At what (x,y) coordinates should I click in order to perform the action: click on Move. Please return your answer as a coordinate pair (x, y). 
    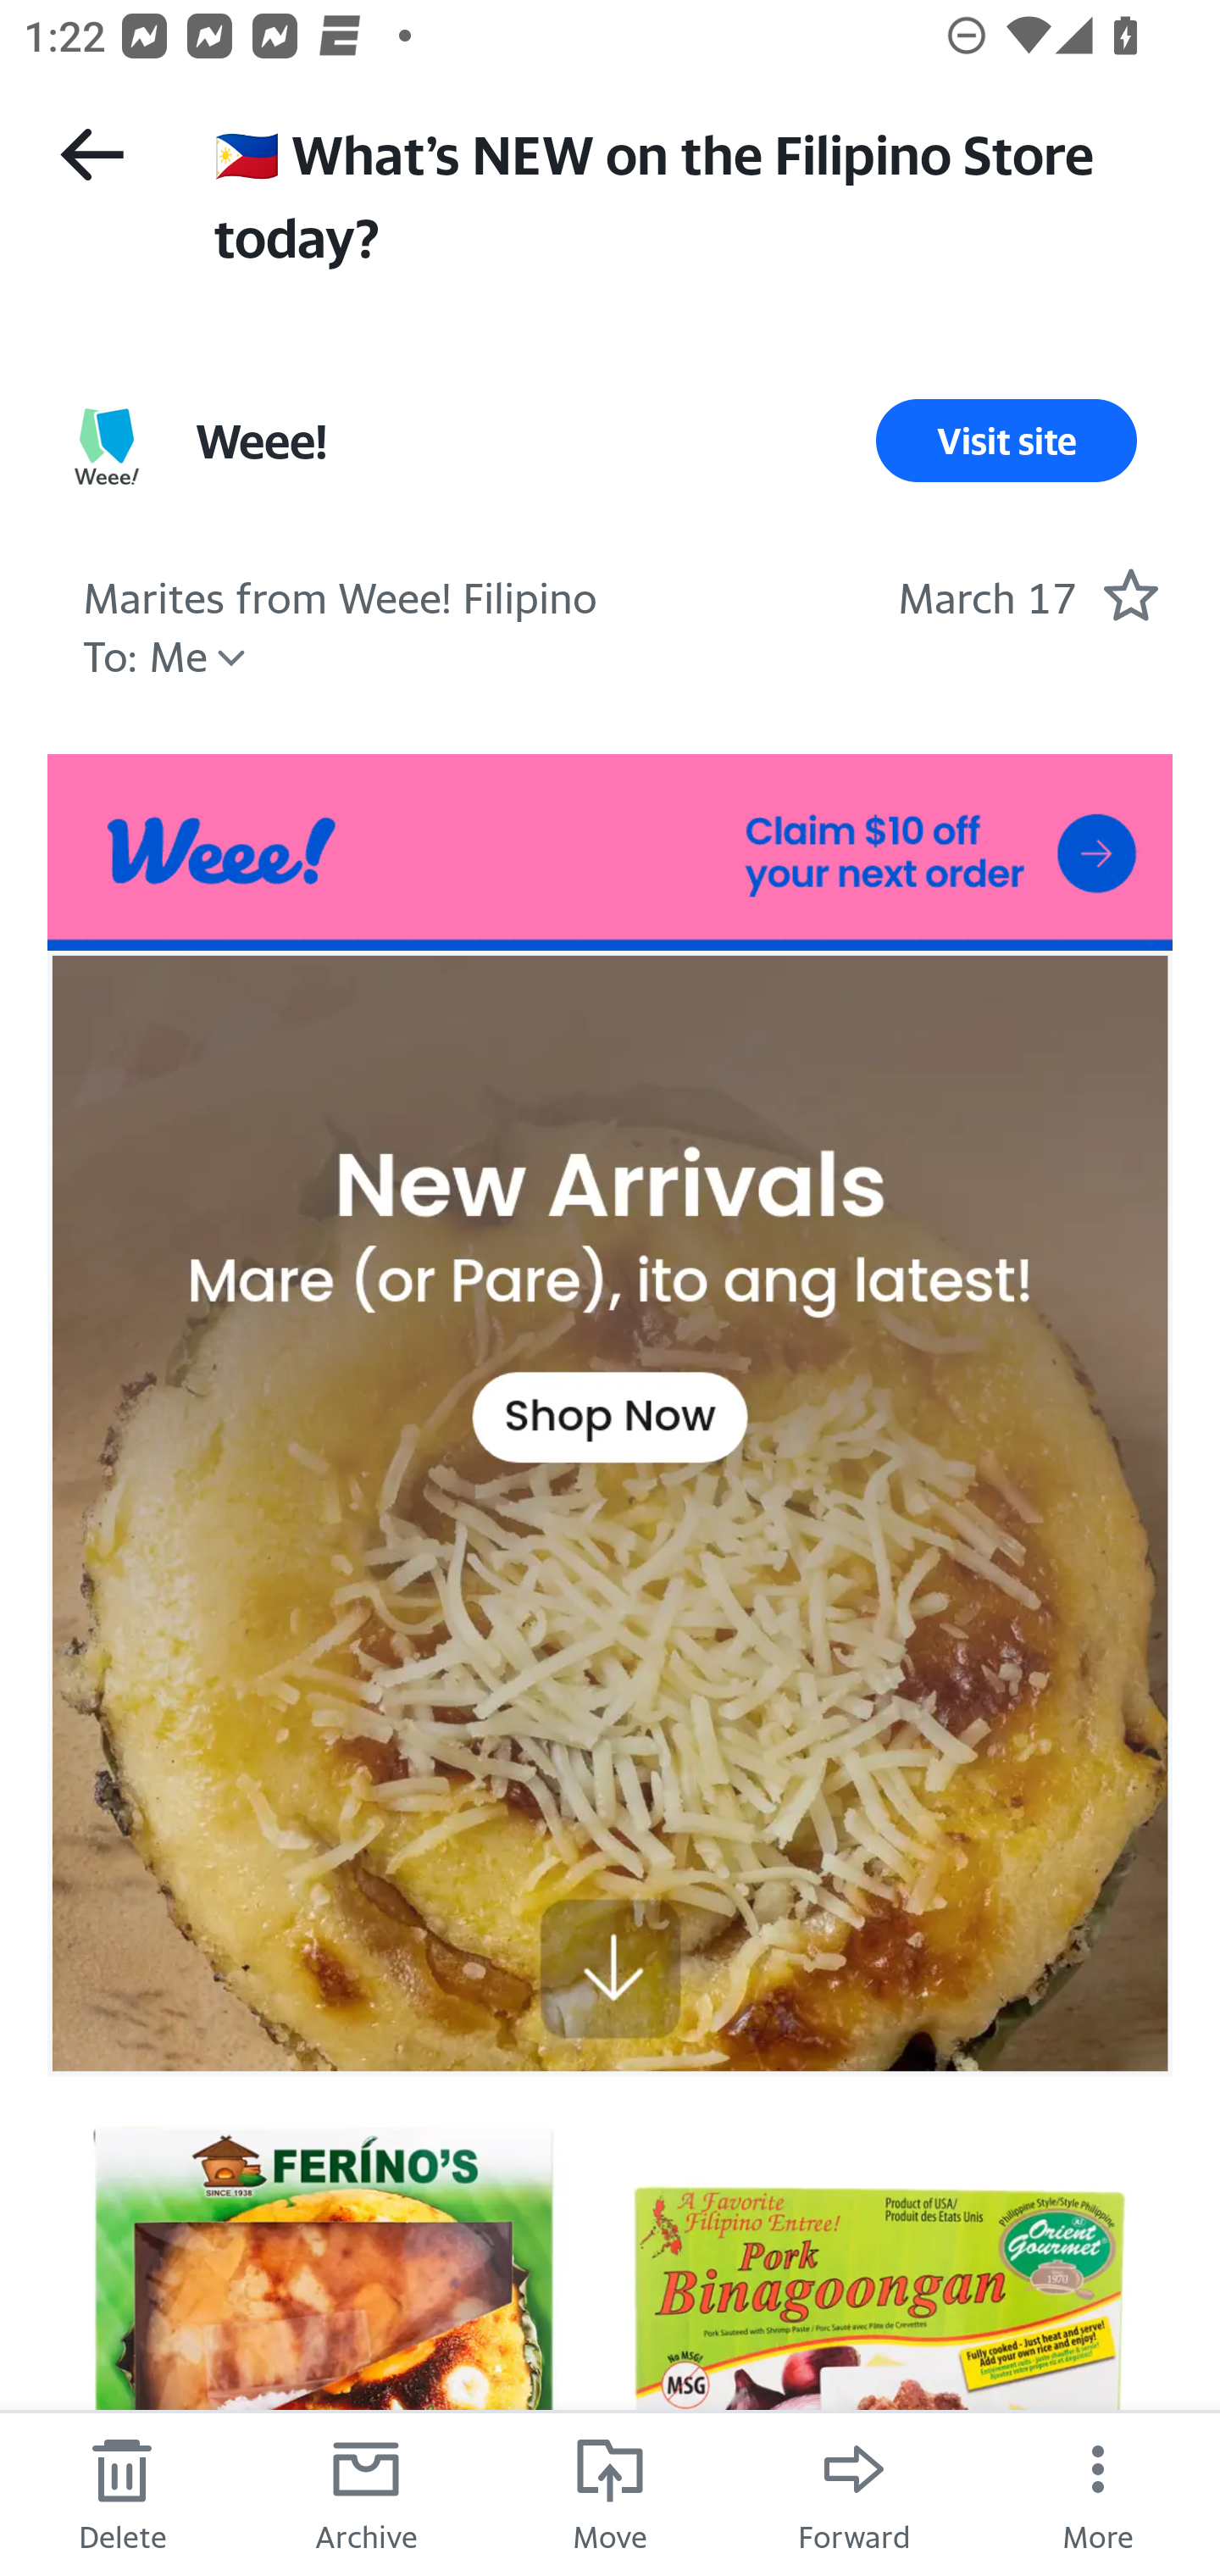
    Looking at the image, I should click on (610, 2493).